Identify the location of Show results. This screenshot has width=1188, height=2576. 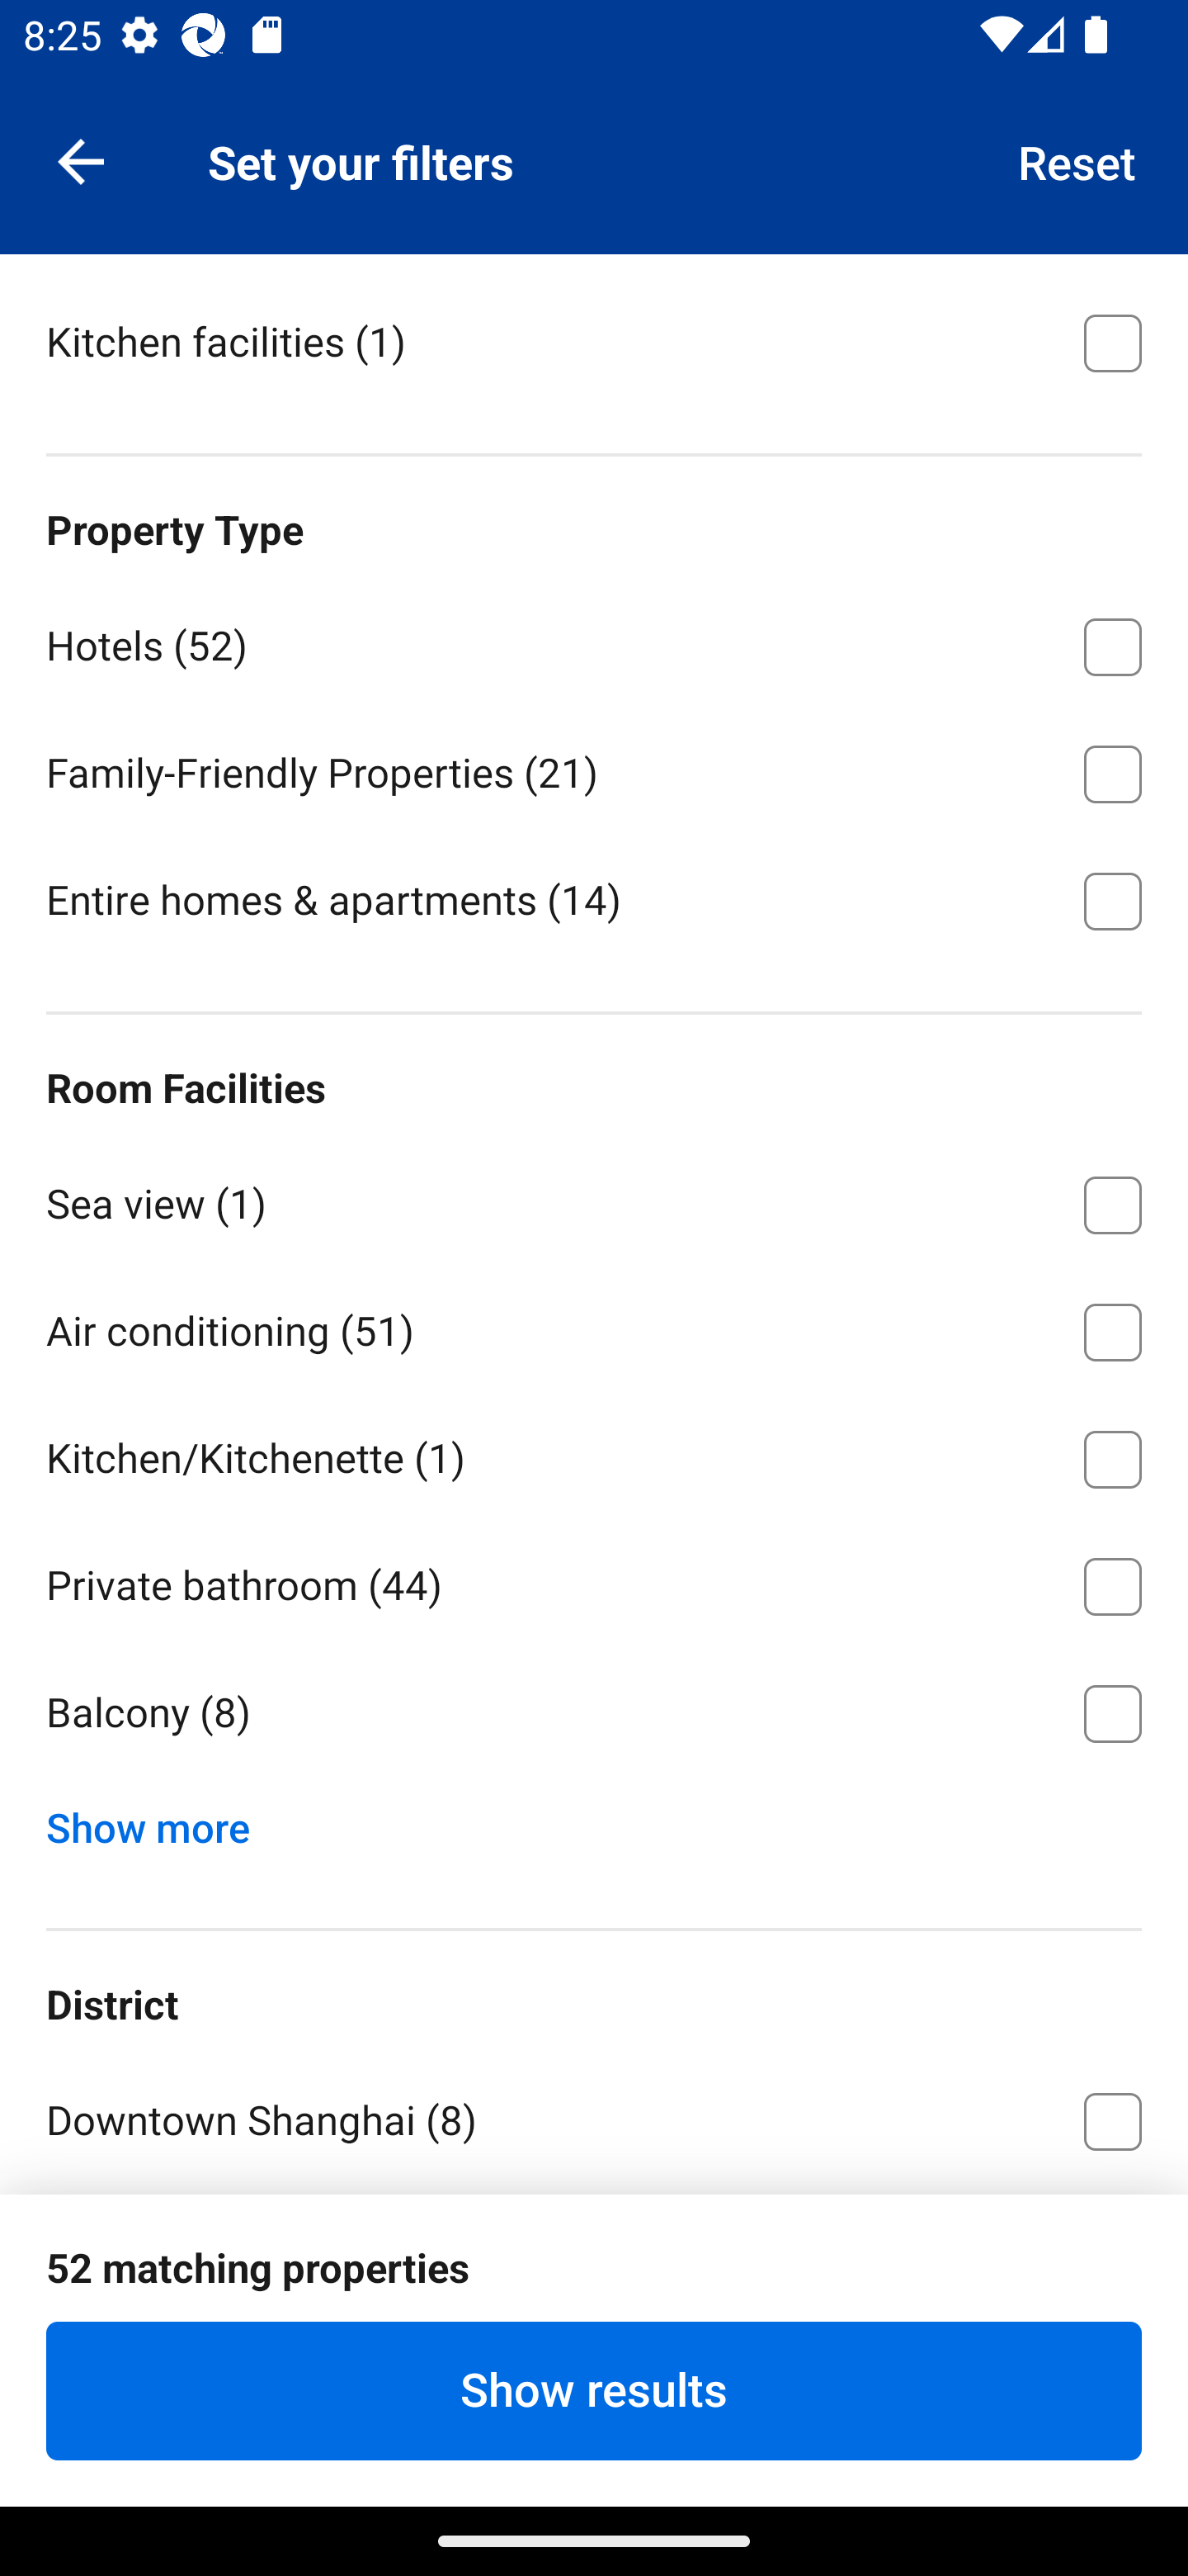
(594, 2390).